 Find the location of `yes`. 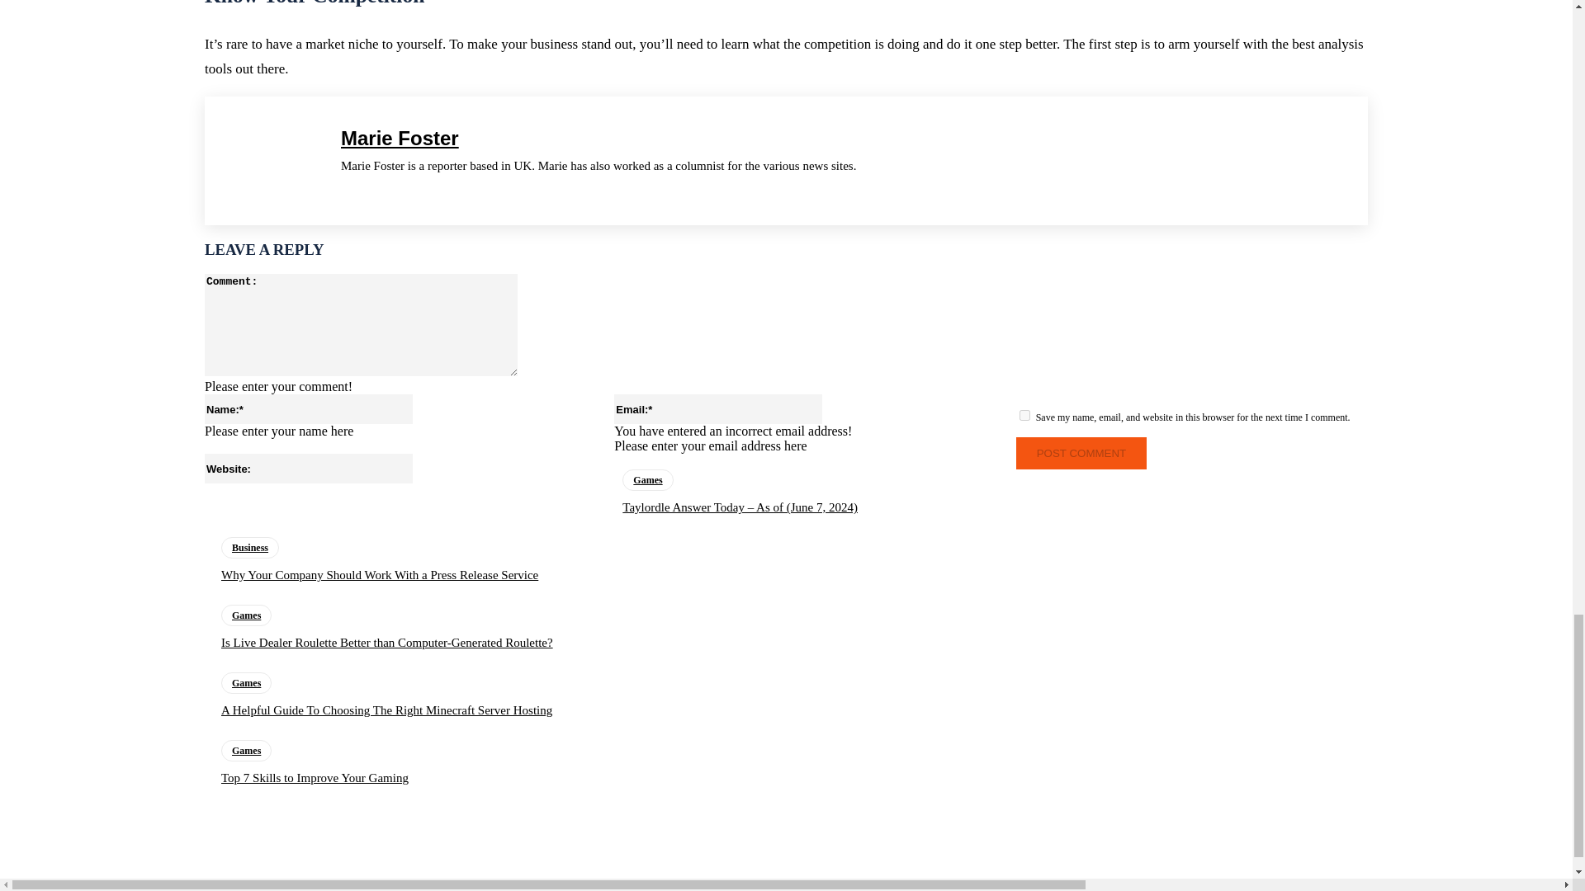

yes is located at coordinates (1024, 414).